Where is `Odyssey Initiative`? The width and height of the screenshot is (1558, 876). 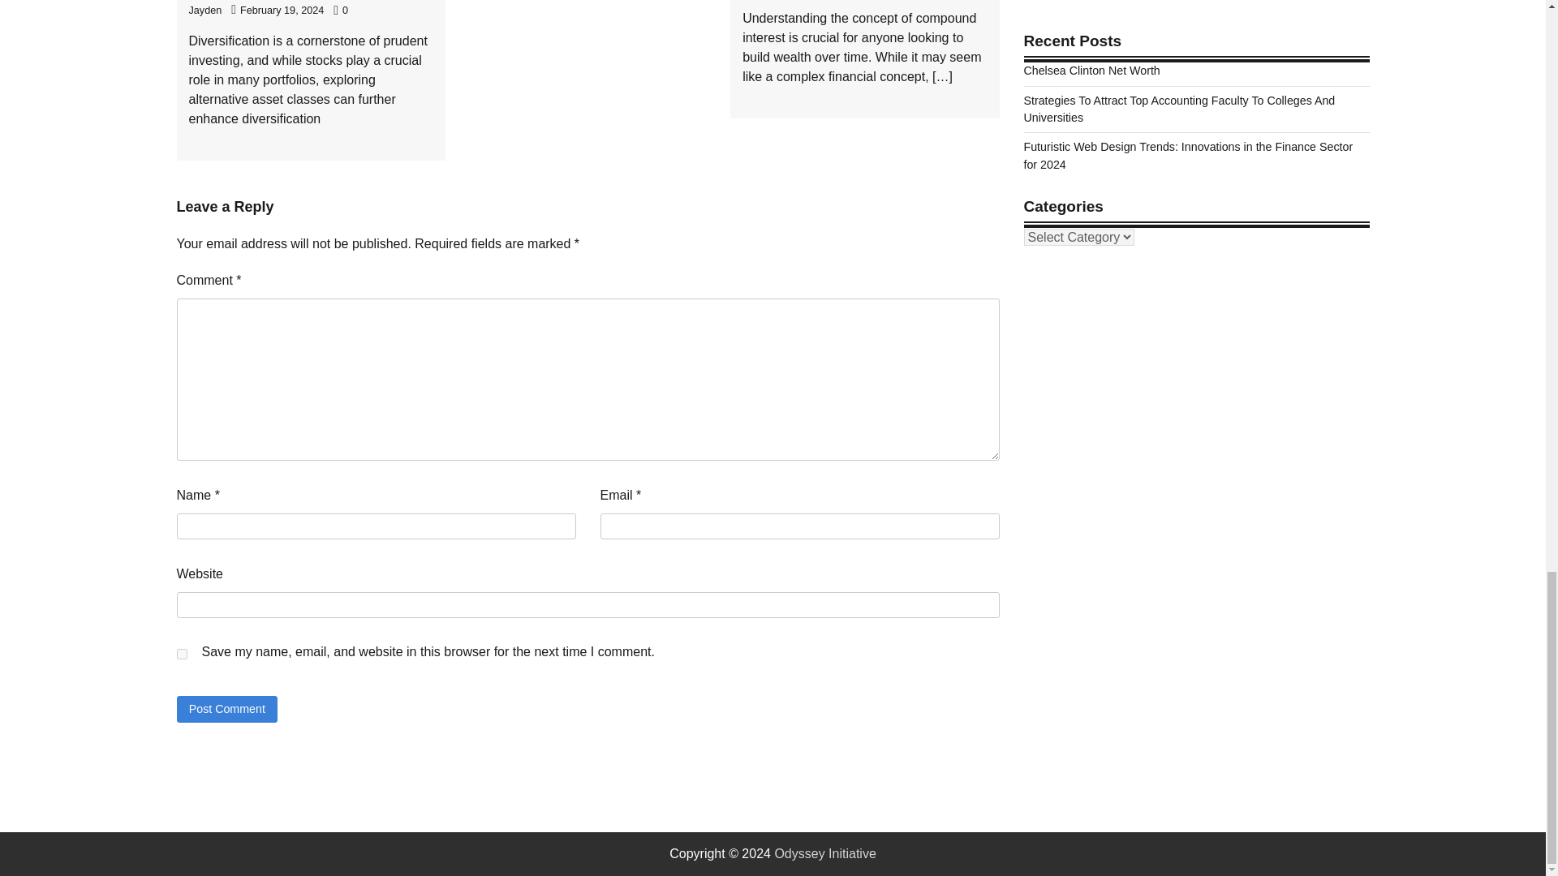 Odyssey Initiative is located at coordinates (824, 853).